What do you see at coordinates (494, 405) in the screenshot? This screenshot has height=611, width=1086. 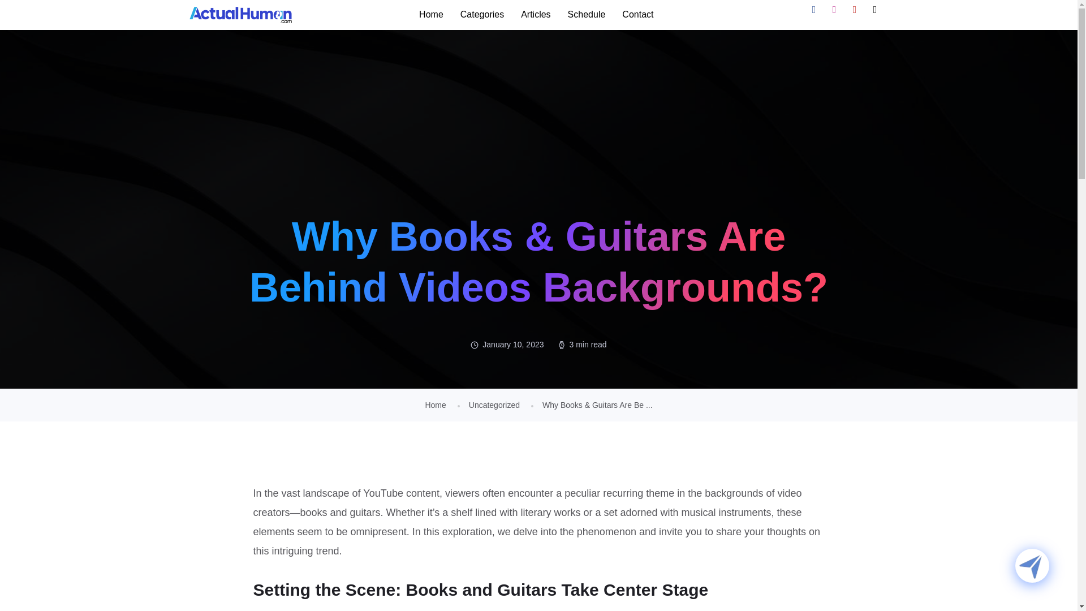 I see `Uncategorized` at bounding box center [494, 405].